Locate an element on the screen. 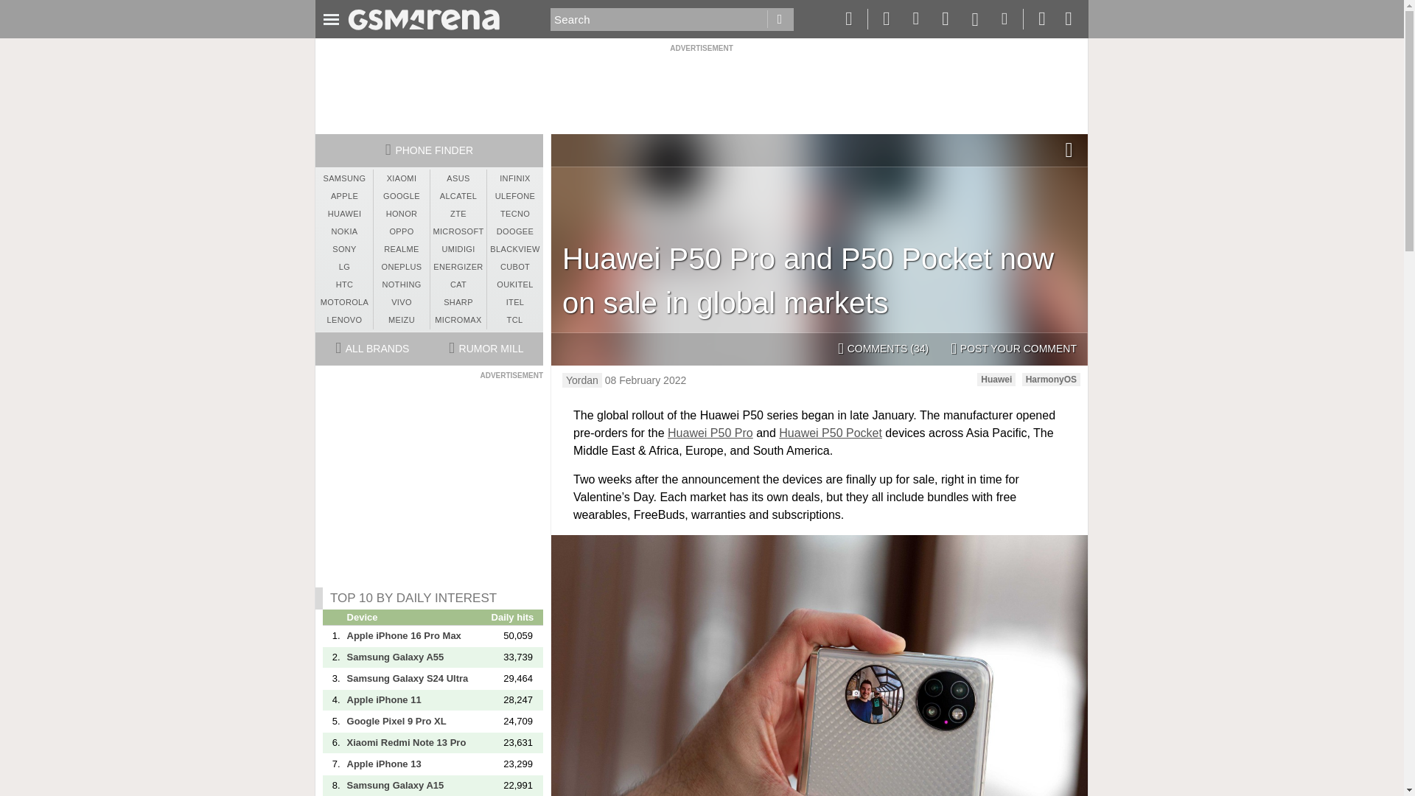 This screenshot has height=796, width=1415. Go is located at coordinates (780, 19).